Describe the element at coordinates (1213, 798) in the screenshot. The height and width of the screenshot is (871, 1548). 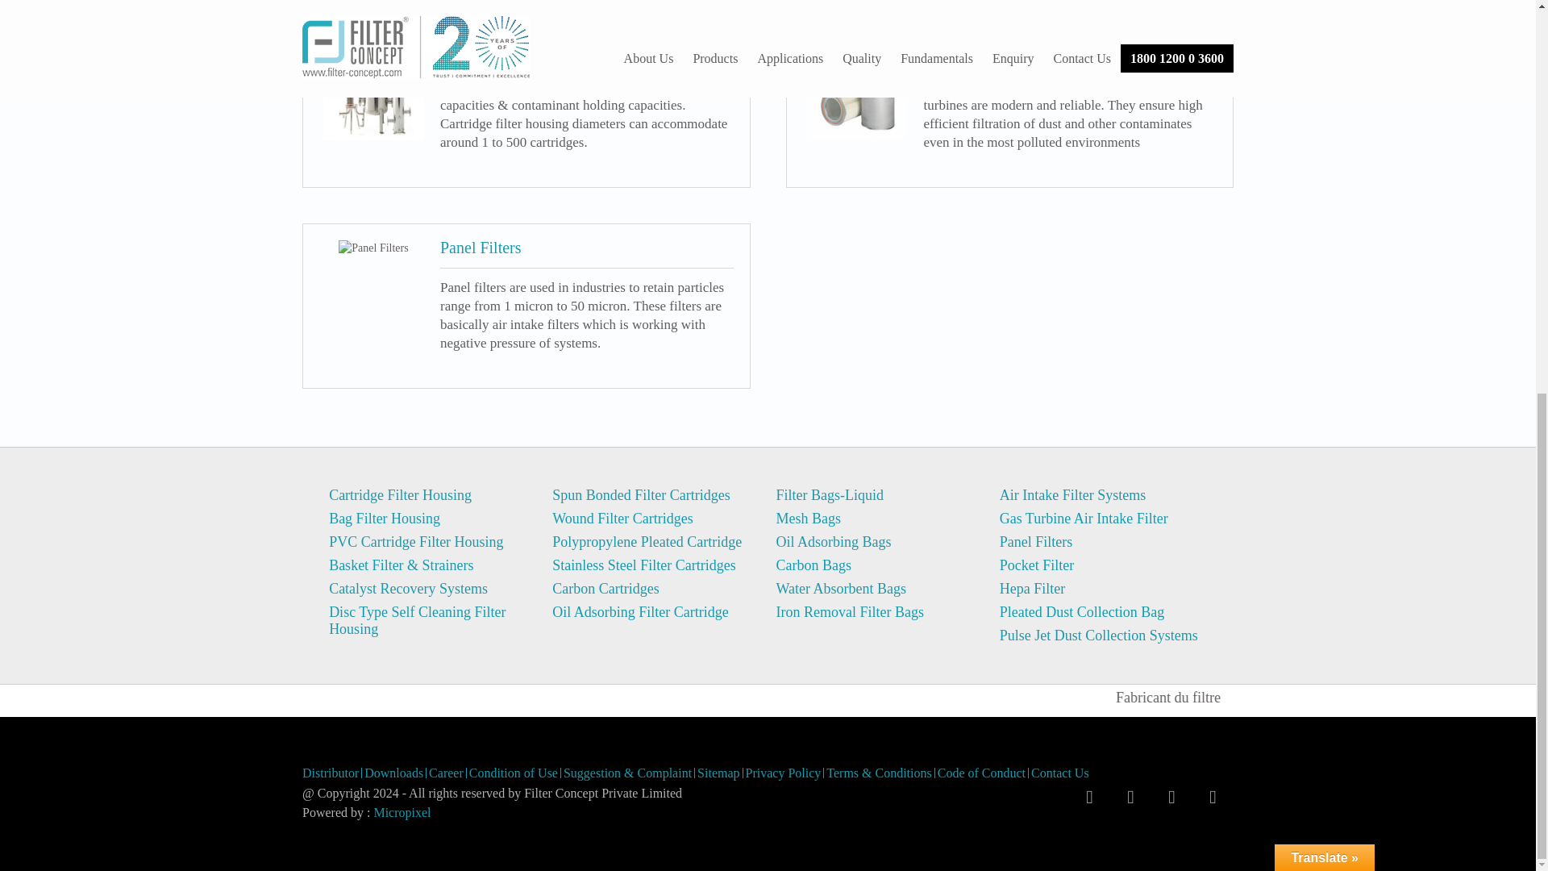
I see `Linkedin` at that location.